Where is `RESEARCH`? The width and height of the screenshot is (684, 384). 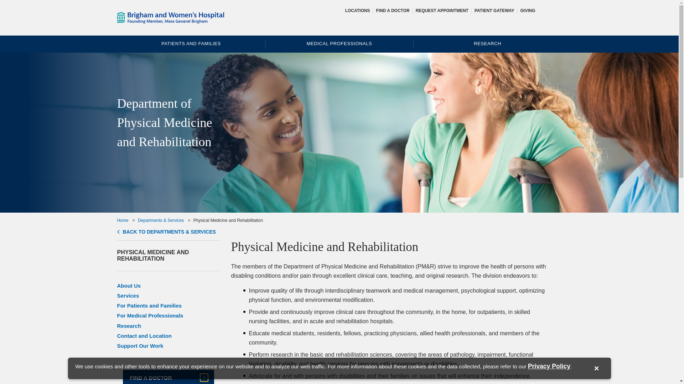
RESEARCH is located at coordinates (487, 44).